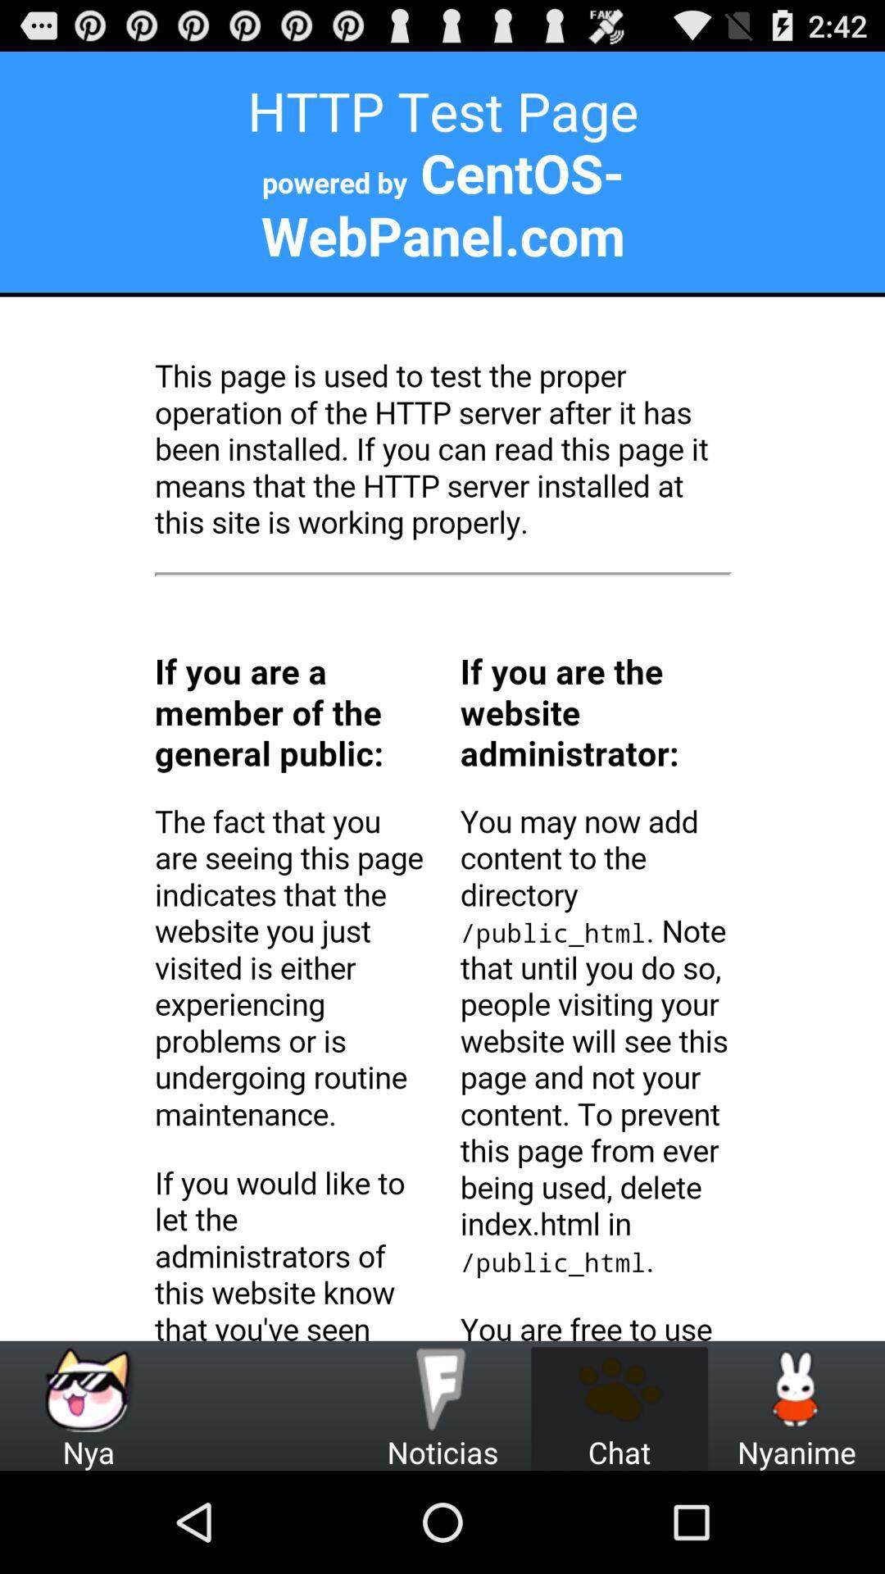  Describe the element at coordinates (442, 696) in the screenshot. I see `paragraph` at that location.